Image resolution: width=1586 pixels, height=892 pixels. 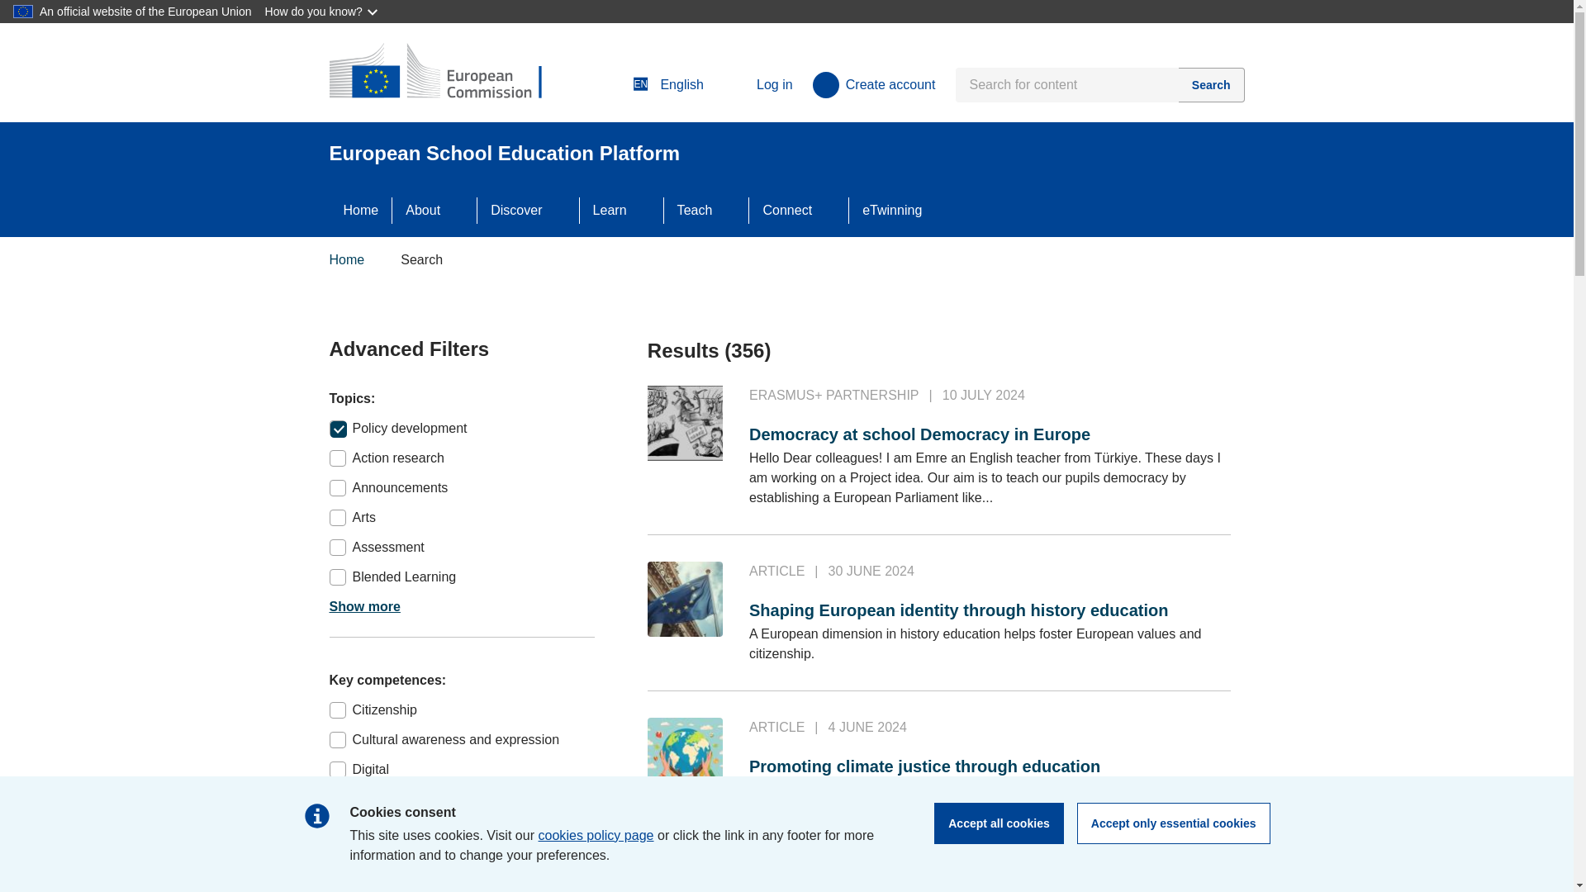 What do you see at coordinates (758, 84) in the screenshot?
I see `Log in` at bounding box center [758, 84].